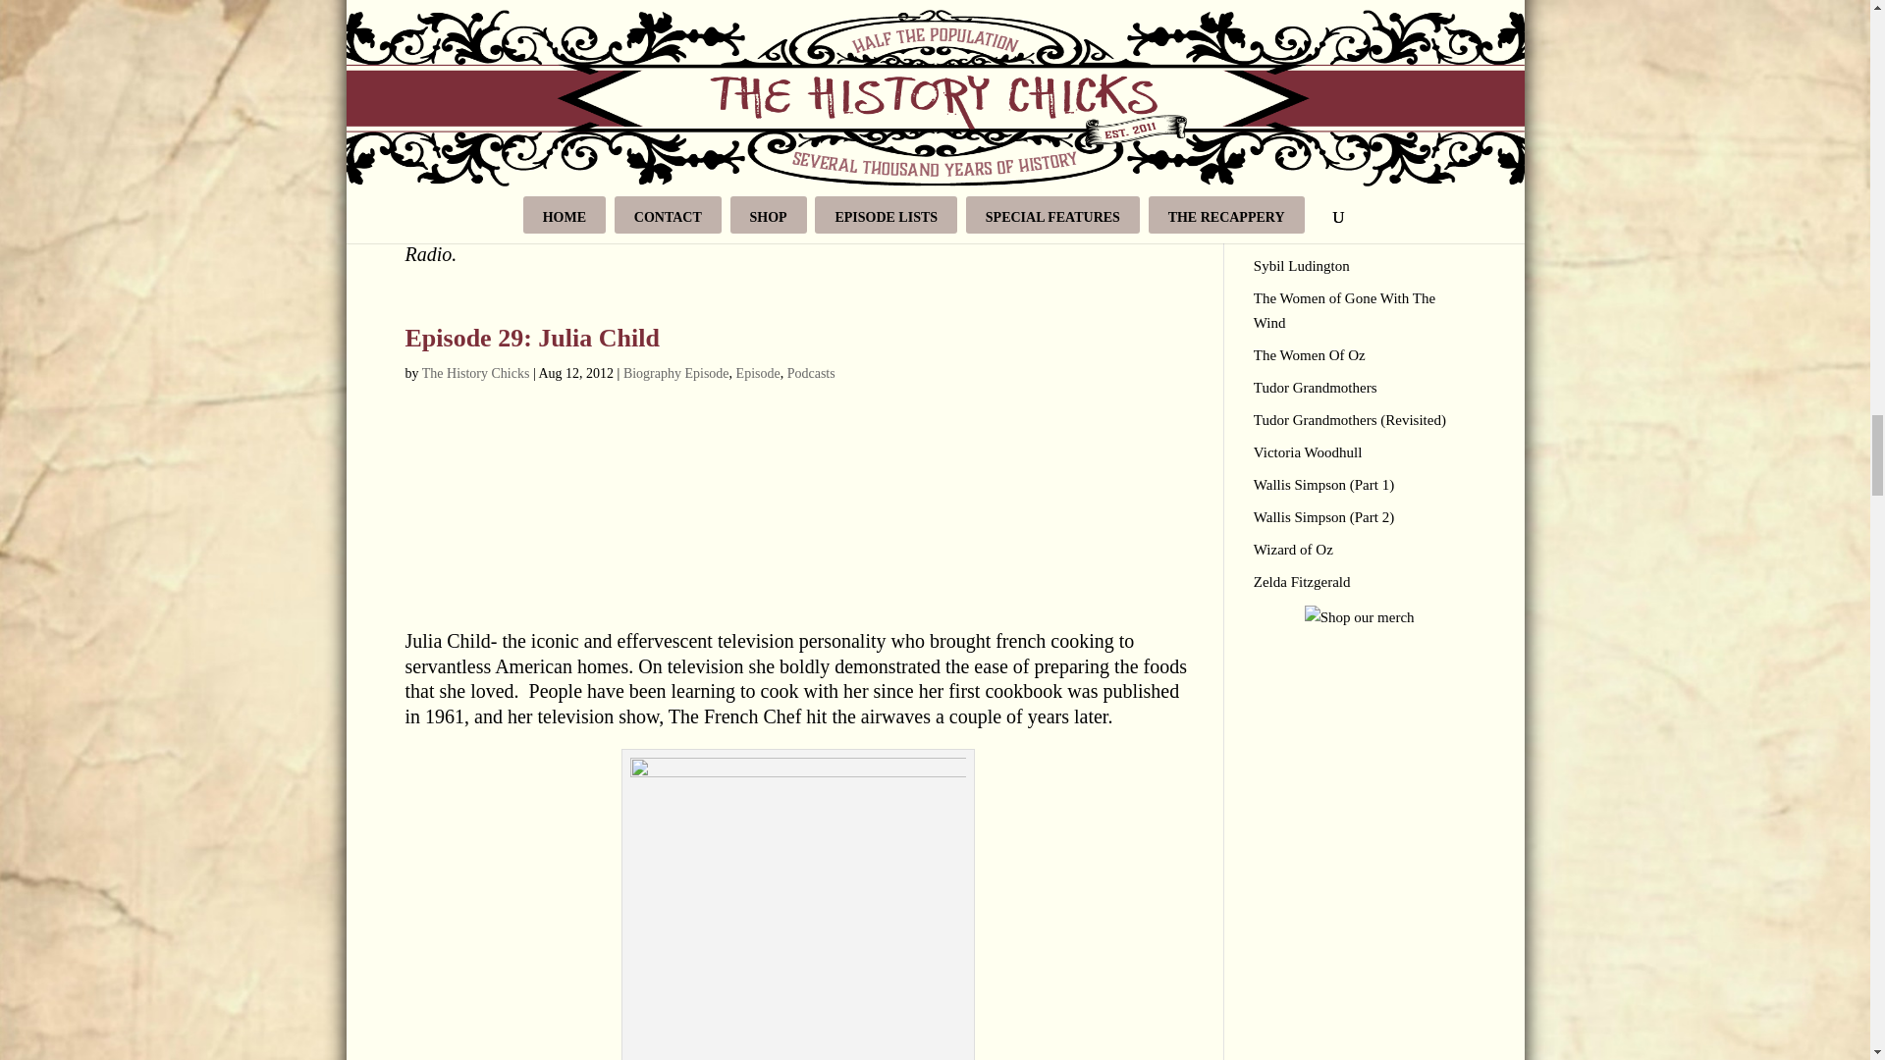 This screenshot has width=1885, height=1060. What do you see at coordinates (797, 909) in the screenshot?
I see `shrunkJuliaChildLG` at bounding box center [797, 909].